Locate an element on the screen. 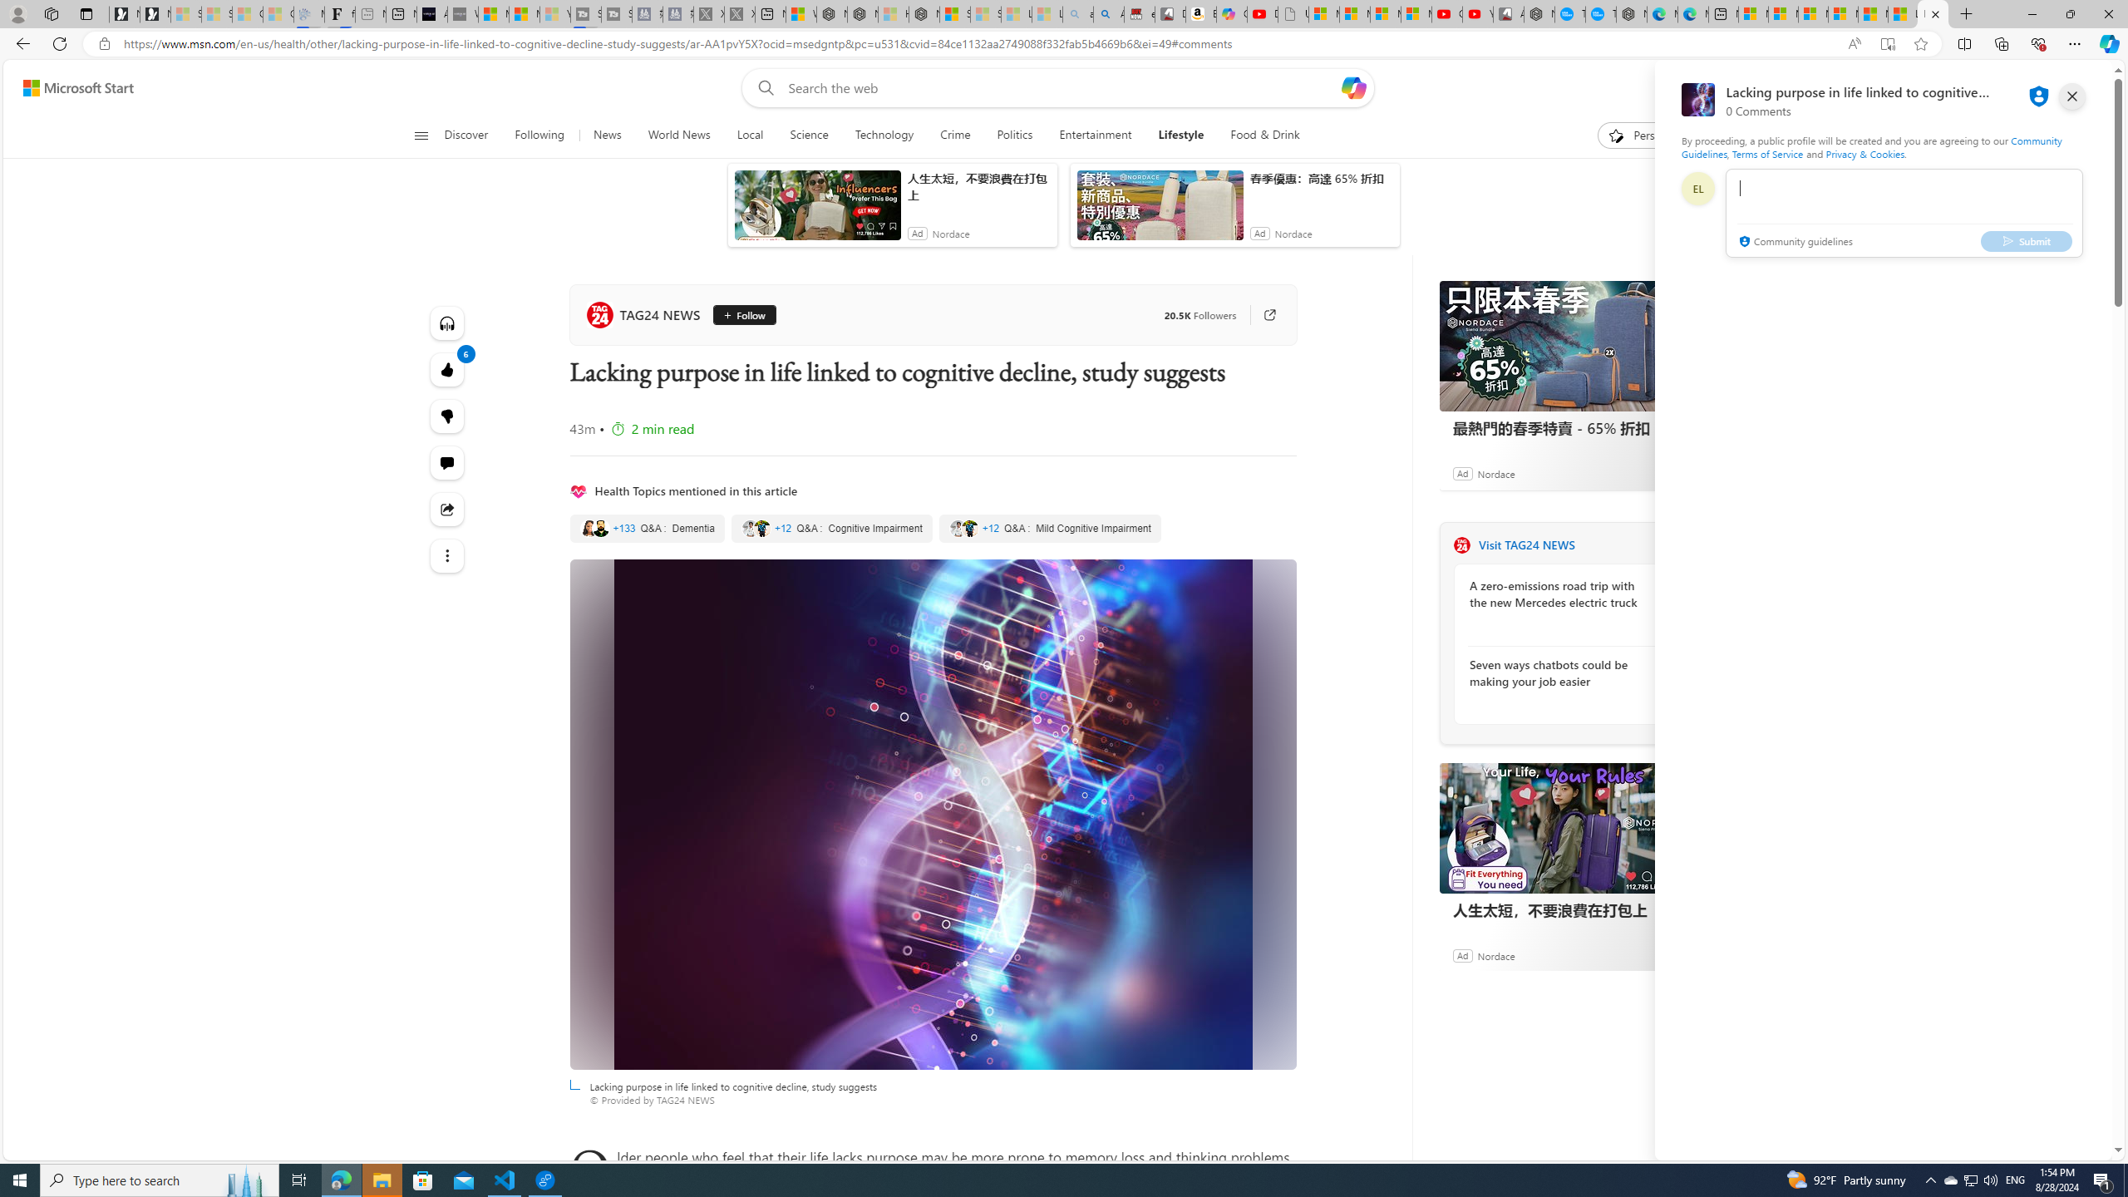 This screenshot has height=1197, width=2128. amazon - Search - Sleeping is located at coordinates (1077, 14).